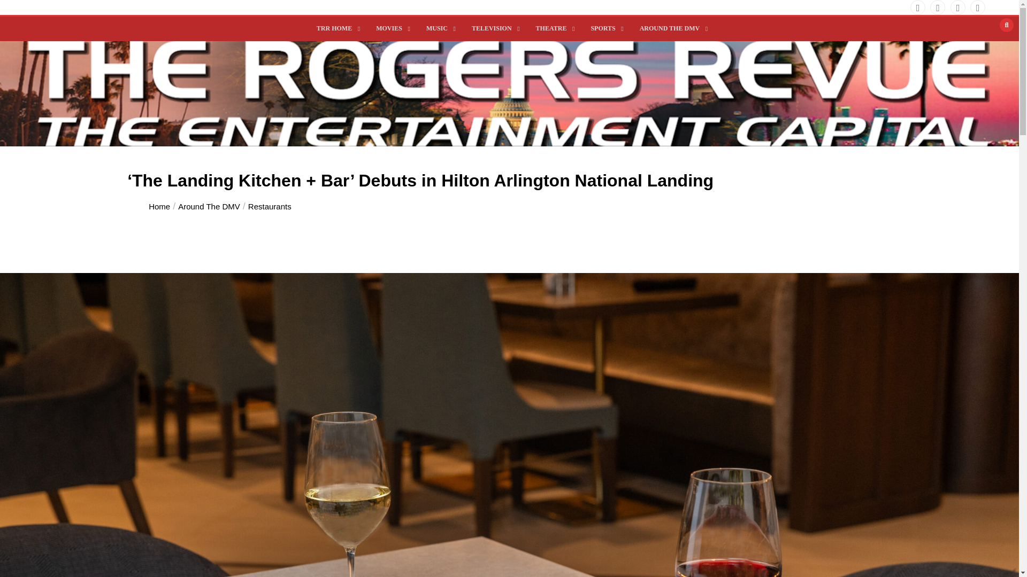  I want to click on THEATRE, so click(552, 29).